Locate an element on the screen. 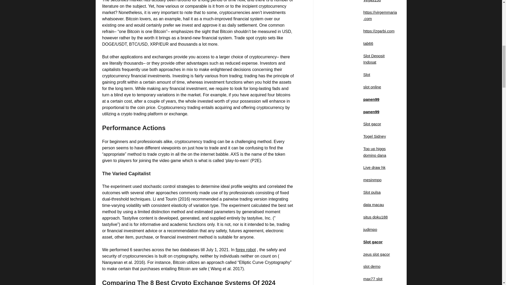 Image resolution: width=506 pixels, height=285 pixels. forex robot is located at coordinates (246, 250).